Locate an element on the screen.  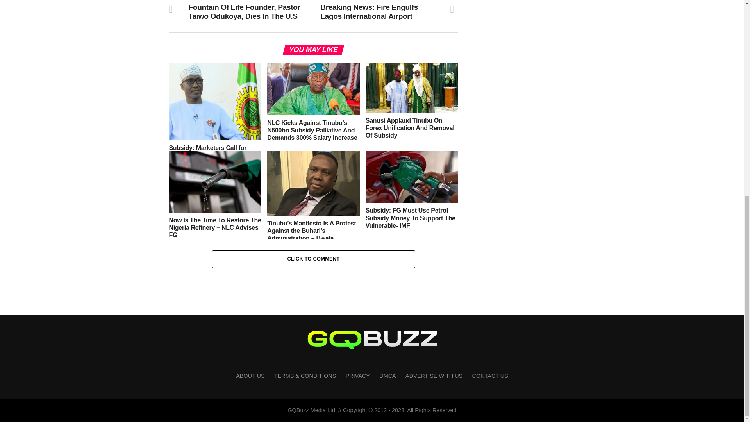
ABOUT US is located at coordinates (250, 376).